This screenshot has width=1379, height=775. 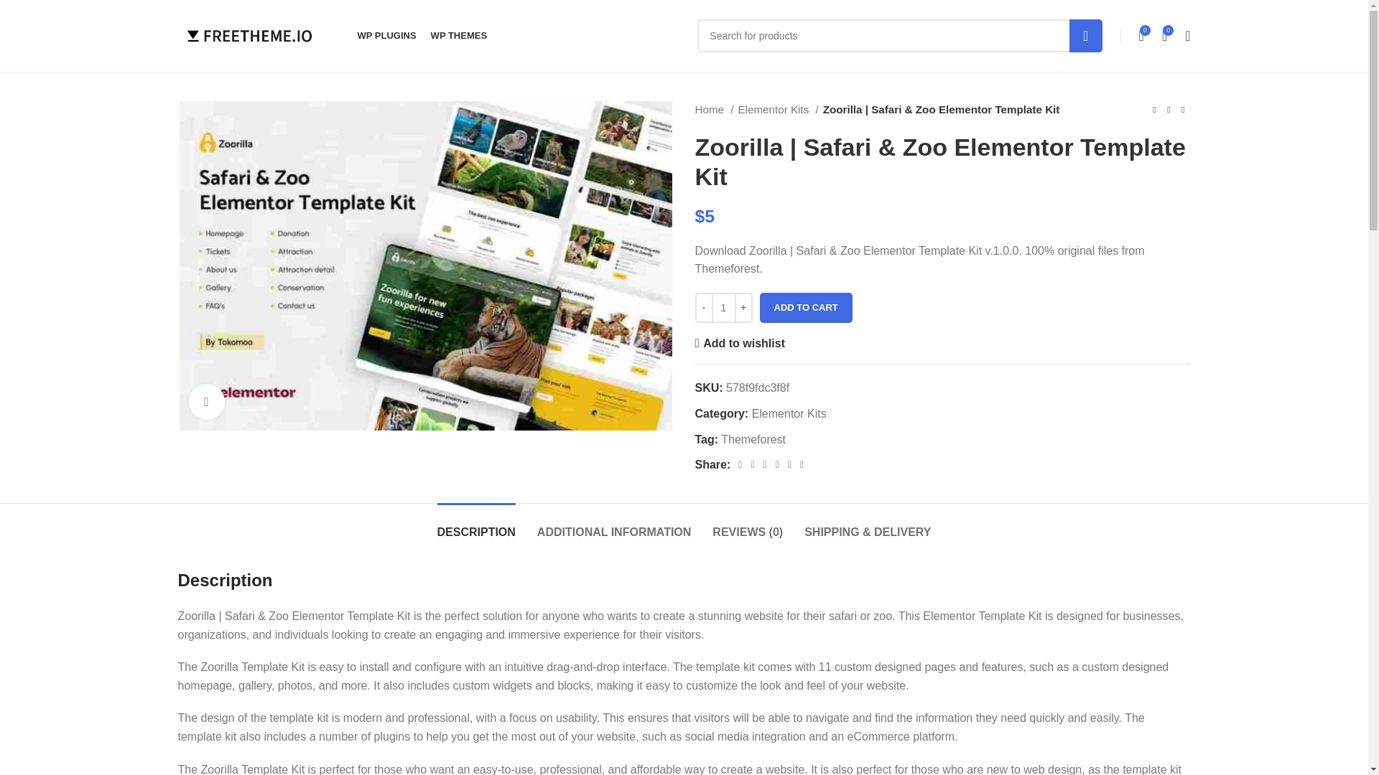 I want to click on 1, so click(x=723, y=308).